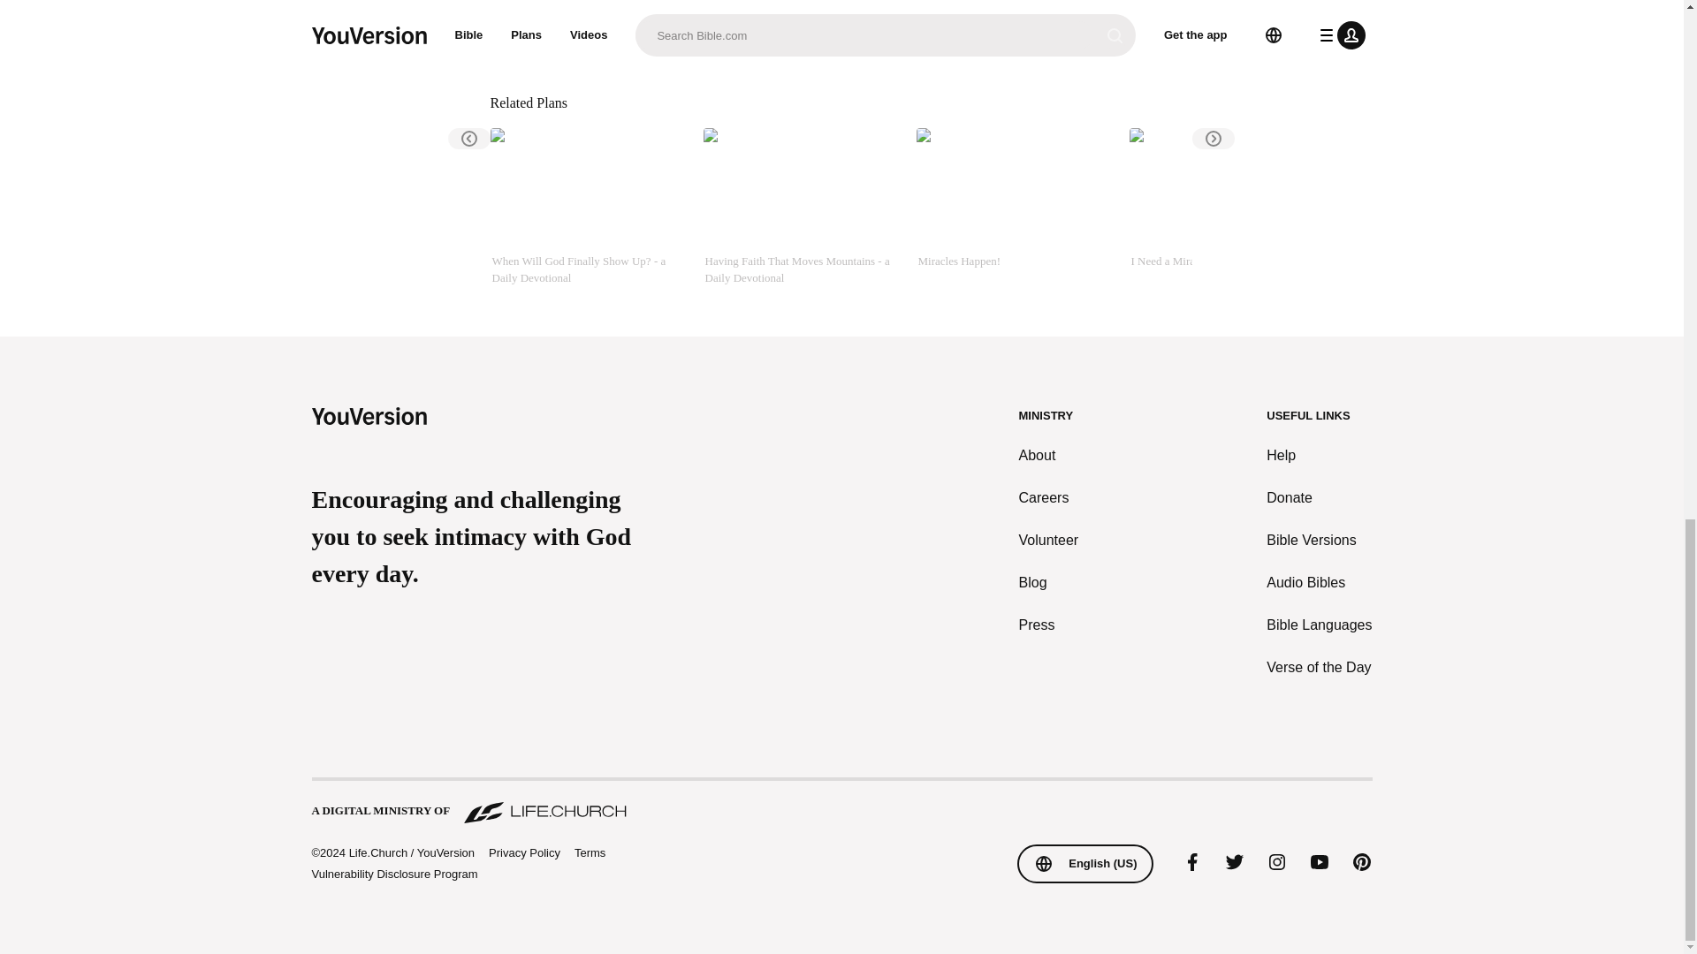  Describe the element at coordinates (523, 853) in the screenshot. I see `Privacy Policy` at that location.